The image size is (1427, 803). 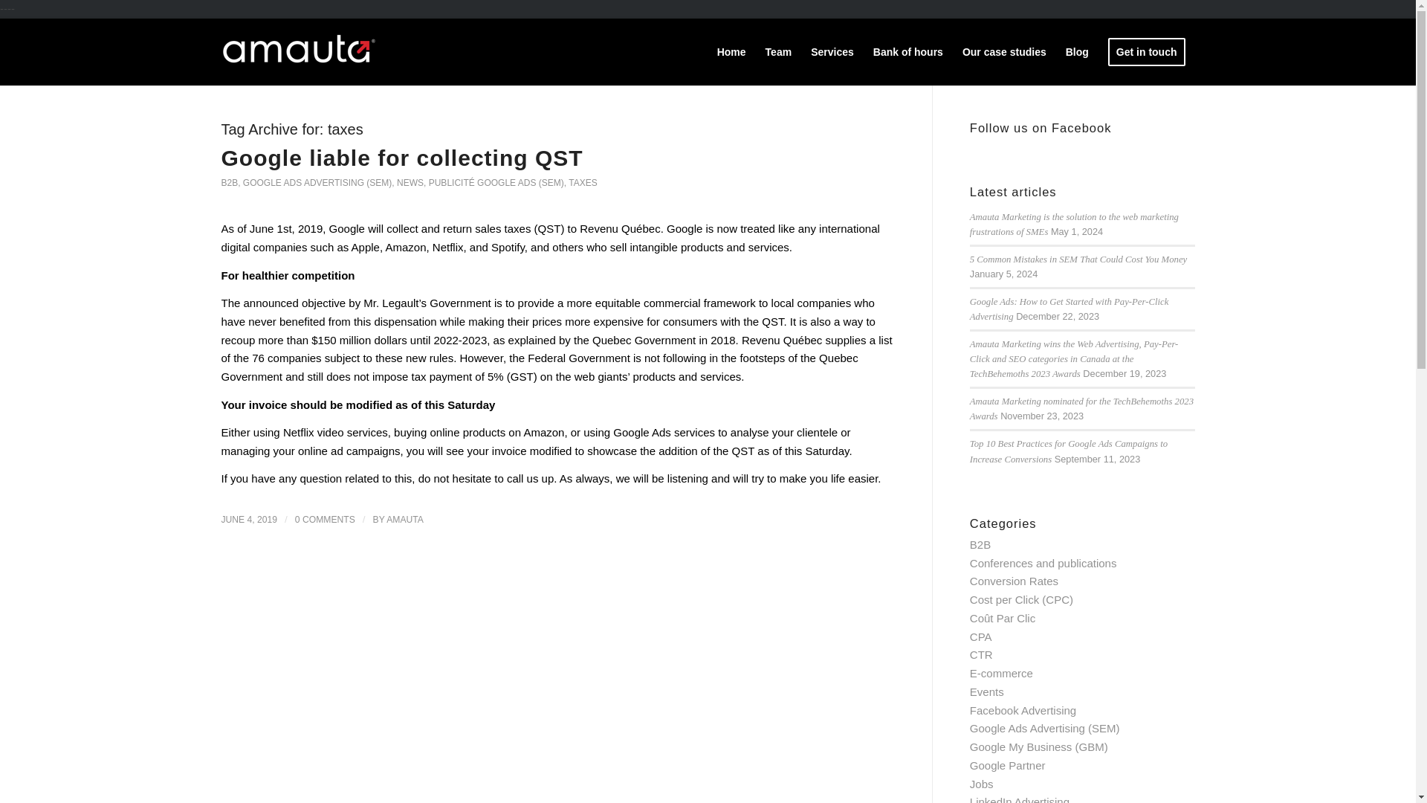 What do you see at coordinates (405, 520) in the screenshot?
I see `Posts by amauta` at bounding box center [405, 520].